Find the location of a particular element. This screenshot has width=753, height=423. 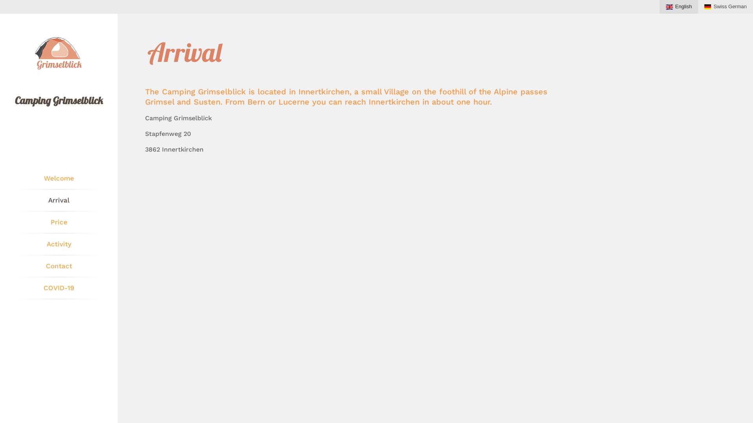

English is located at coordinates (679, 7).